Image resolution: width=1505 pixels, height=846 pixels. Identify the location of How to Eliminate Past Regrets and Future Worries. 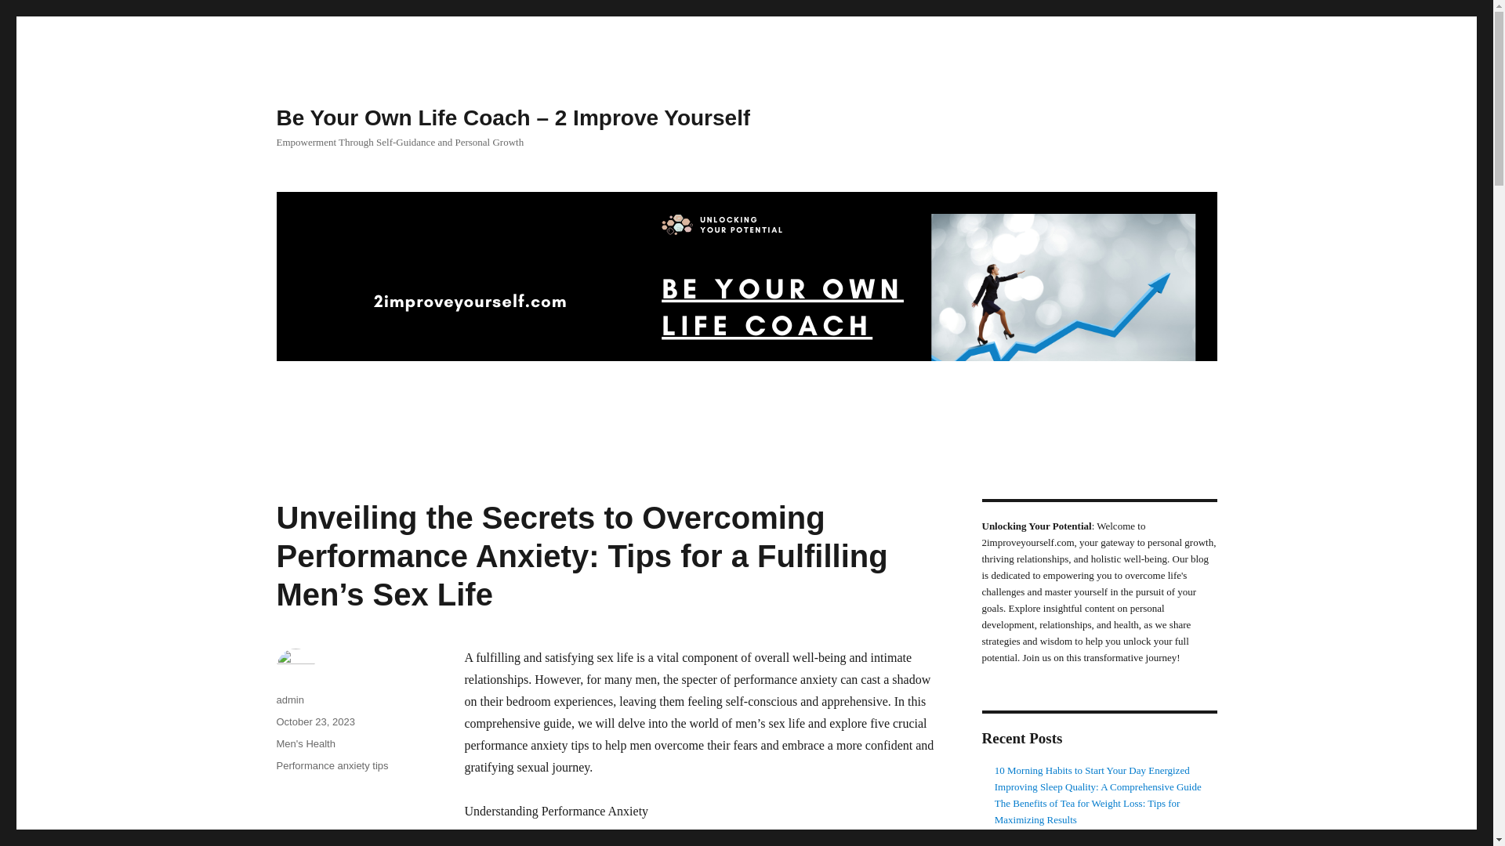
(1097, 835).